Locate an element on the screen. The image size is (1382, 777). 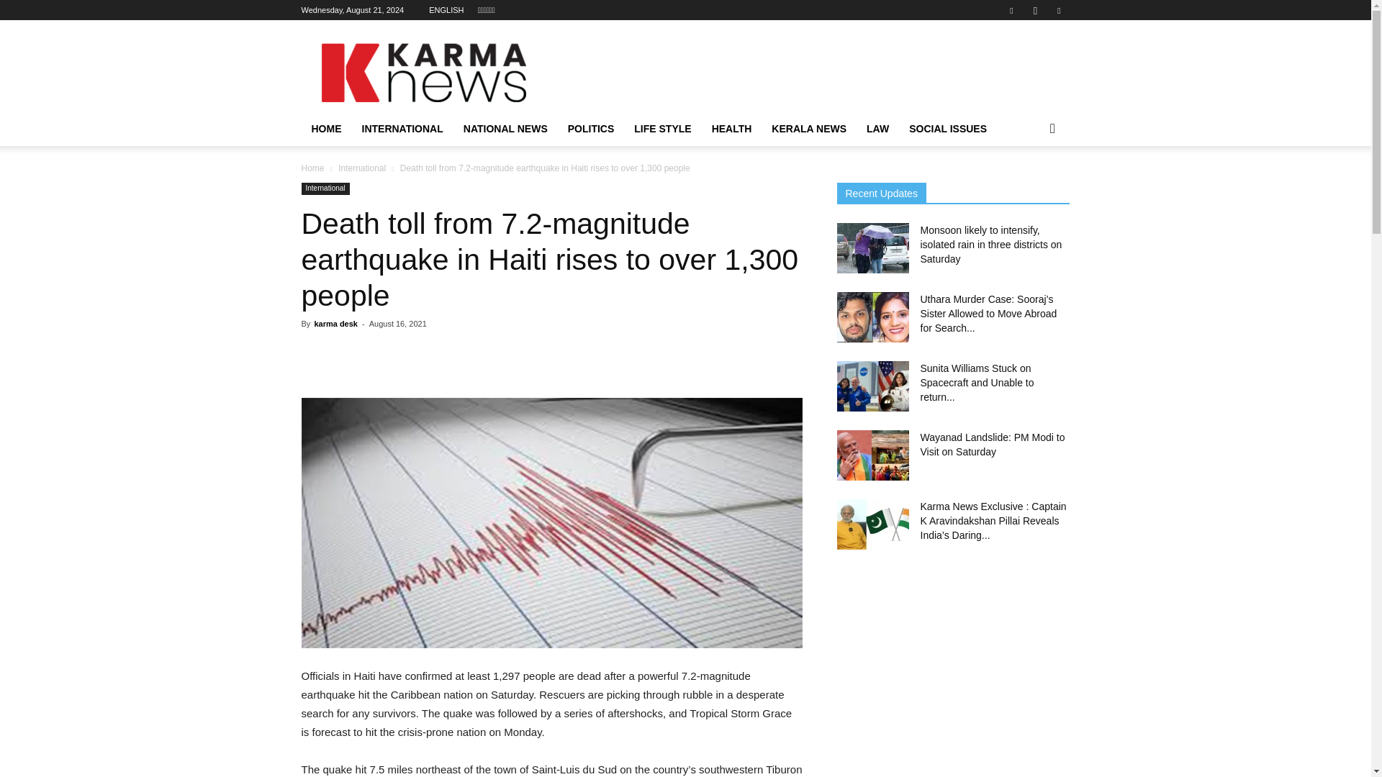
Facebook is located at coordinates (1011, 10).